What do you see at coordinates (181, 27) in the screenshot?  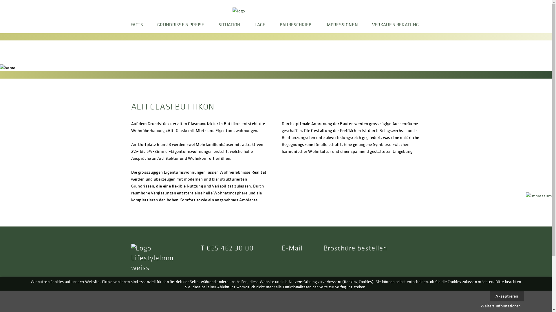 I see `GRUNDRISSE & PREISE` at bounding box center [181, 27].